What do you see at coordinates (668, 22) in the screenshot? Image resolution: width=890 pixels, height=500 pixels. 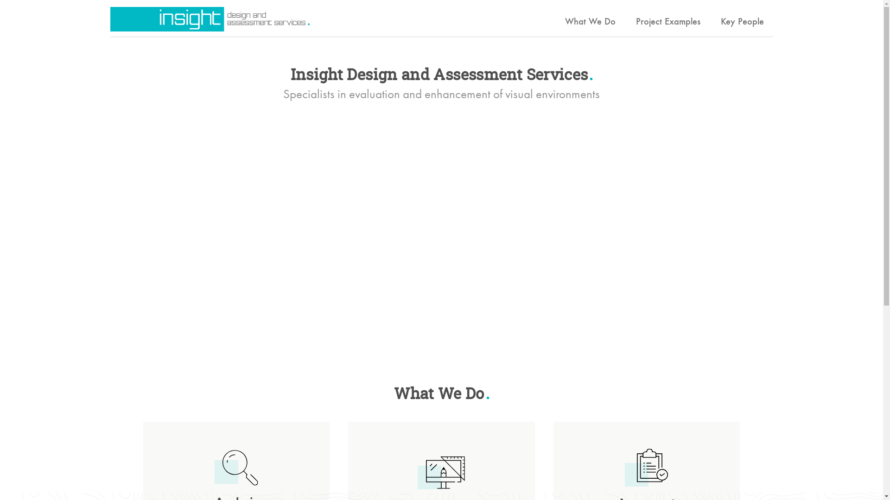 I see `Project Examples` at bounding box center [668, 22].